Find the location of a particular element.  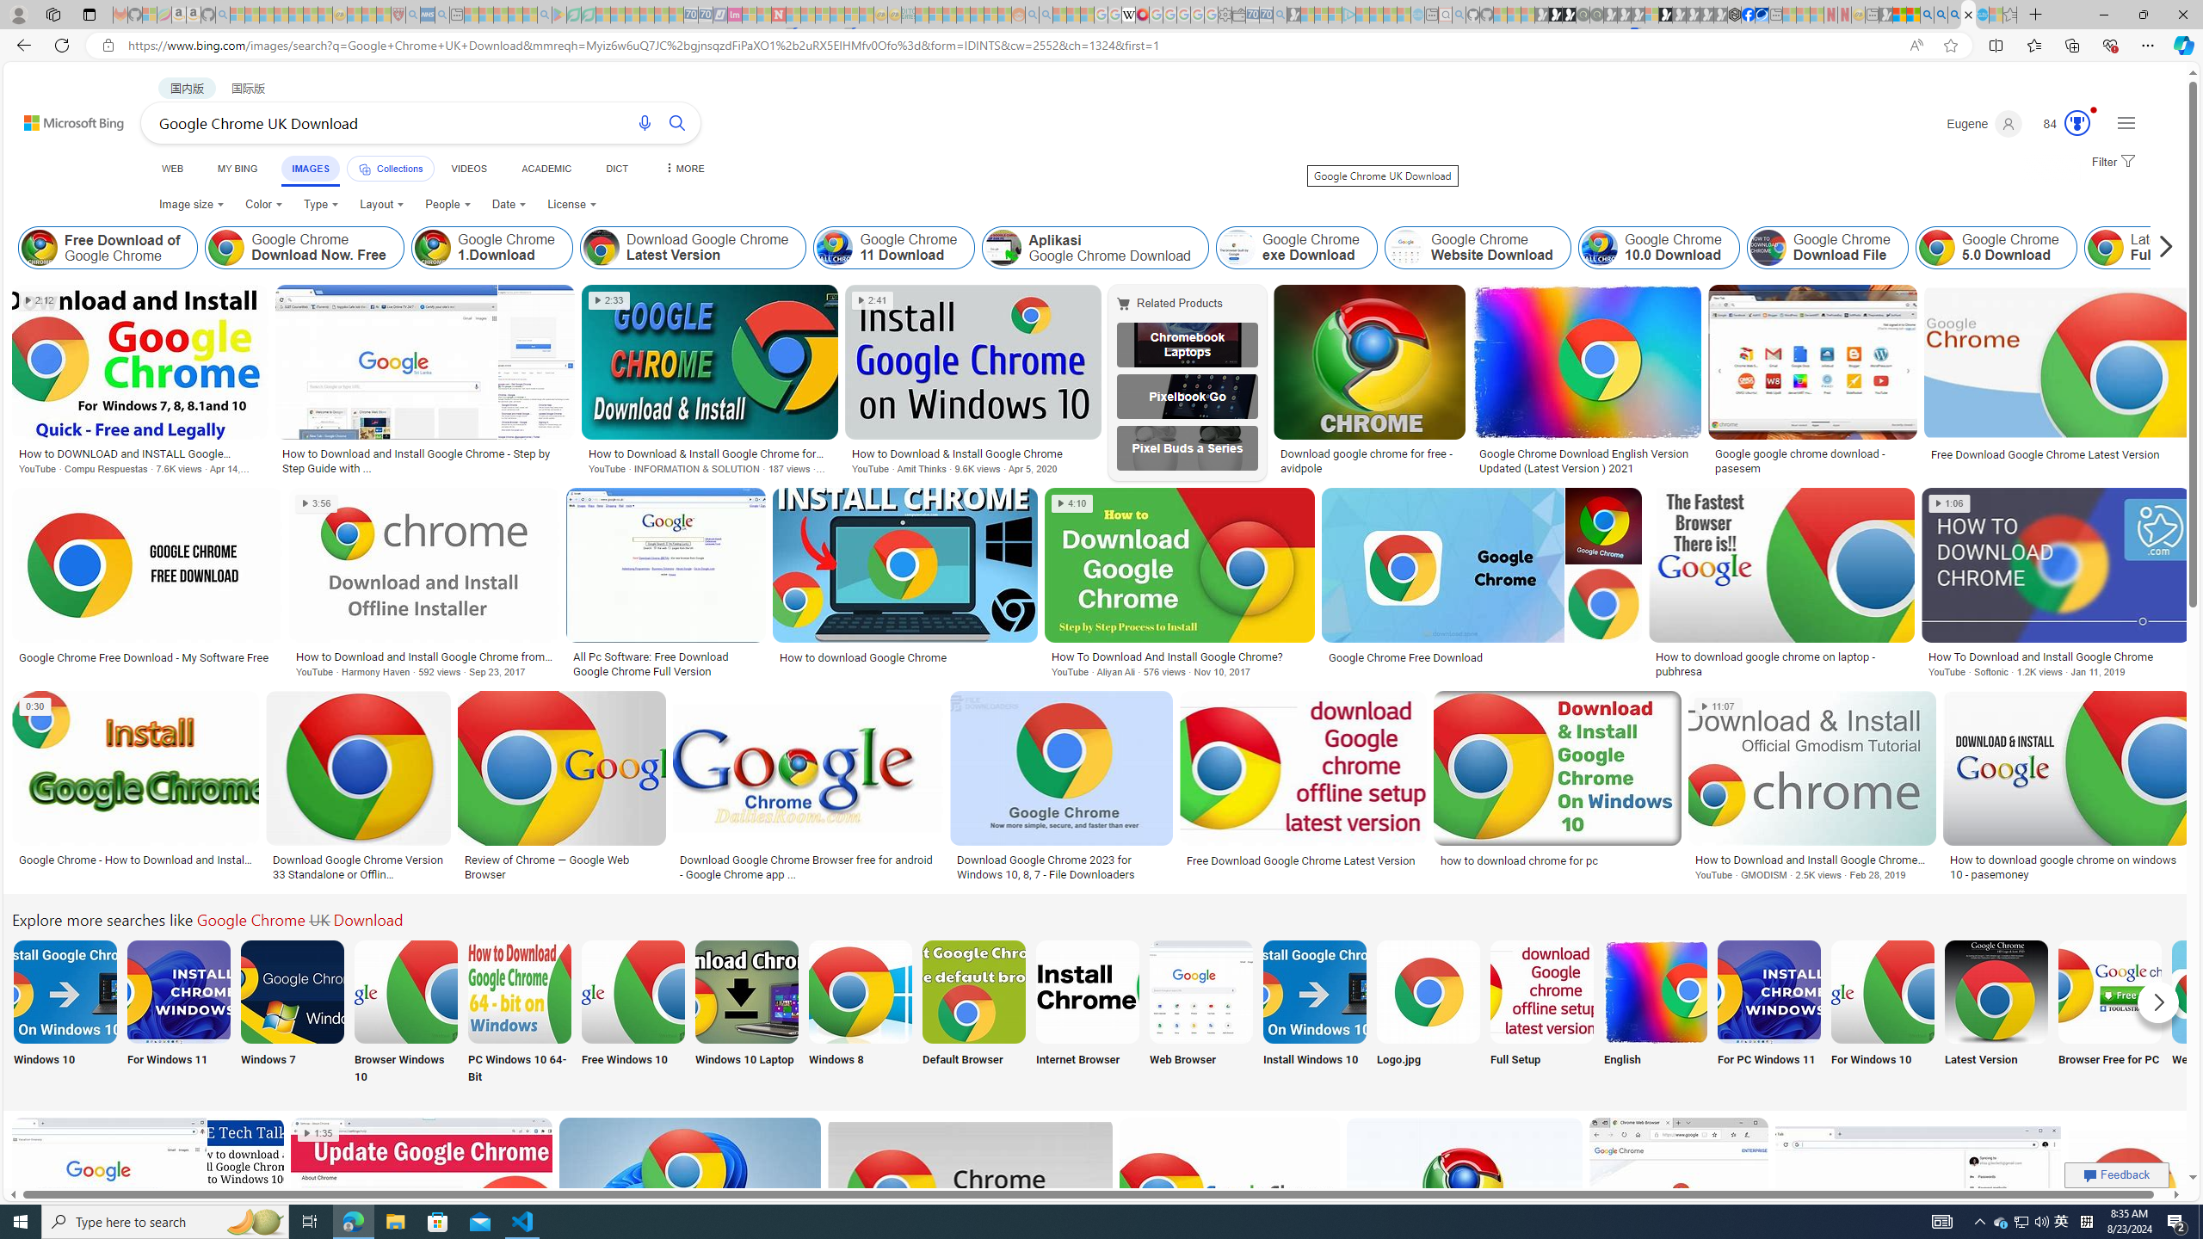

Microsoft Rewards 84 is located at coordinates (2062, 124).